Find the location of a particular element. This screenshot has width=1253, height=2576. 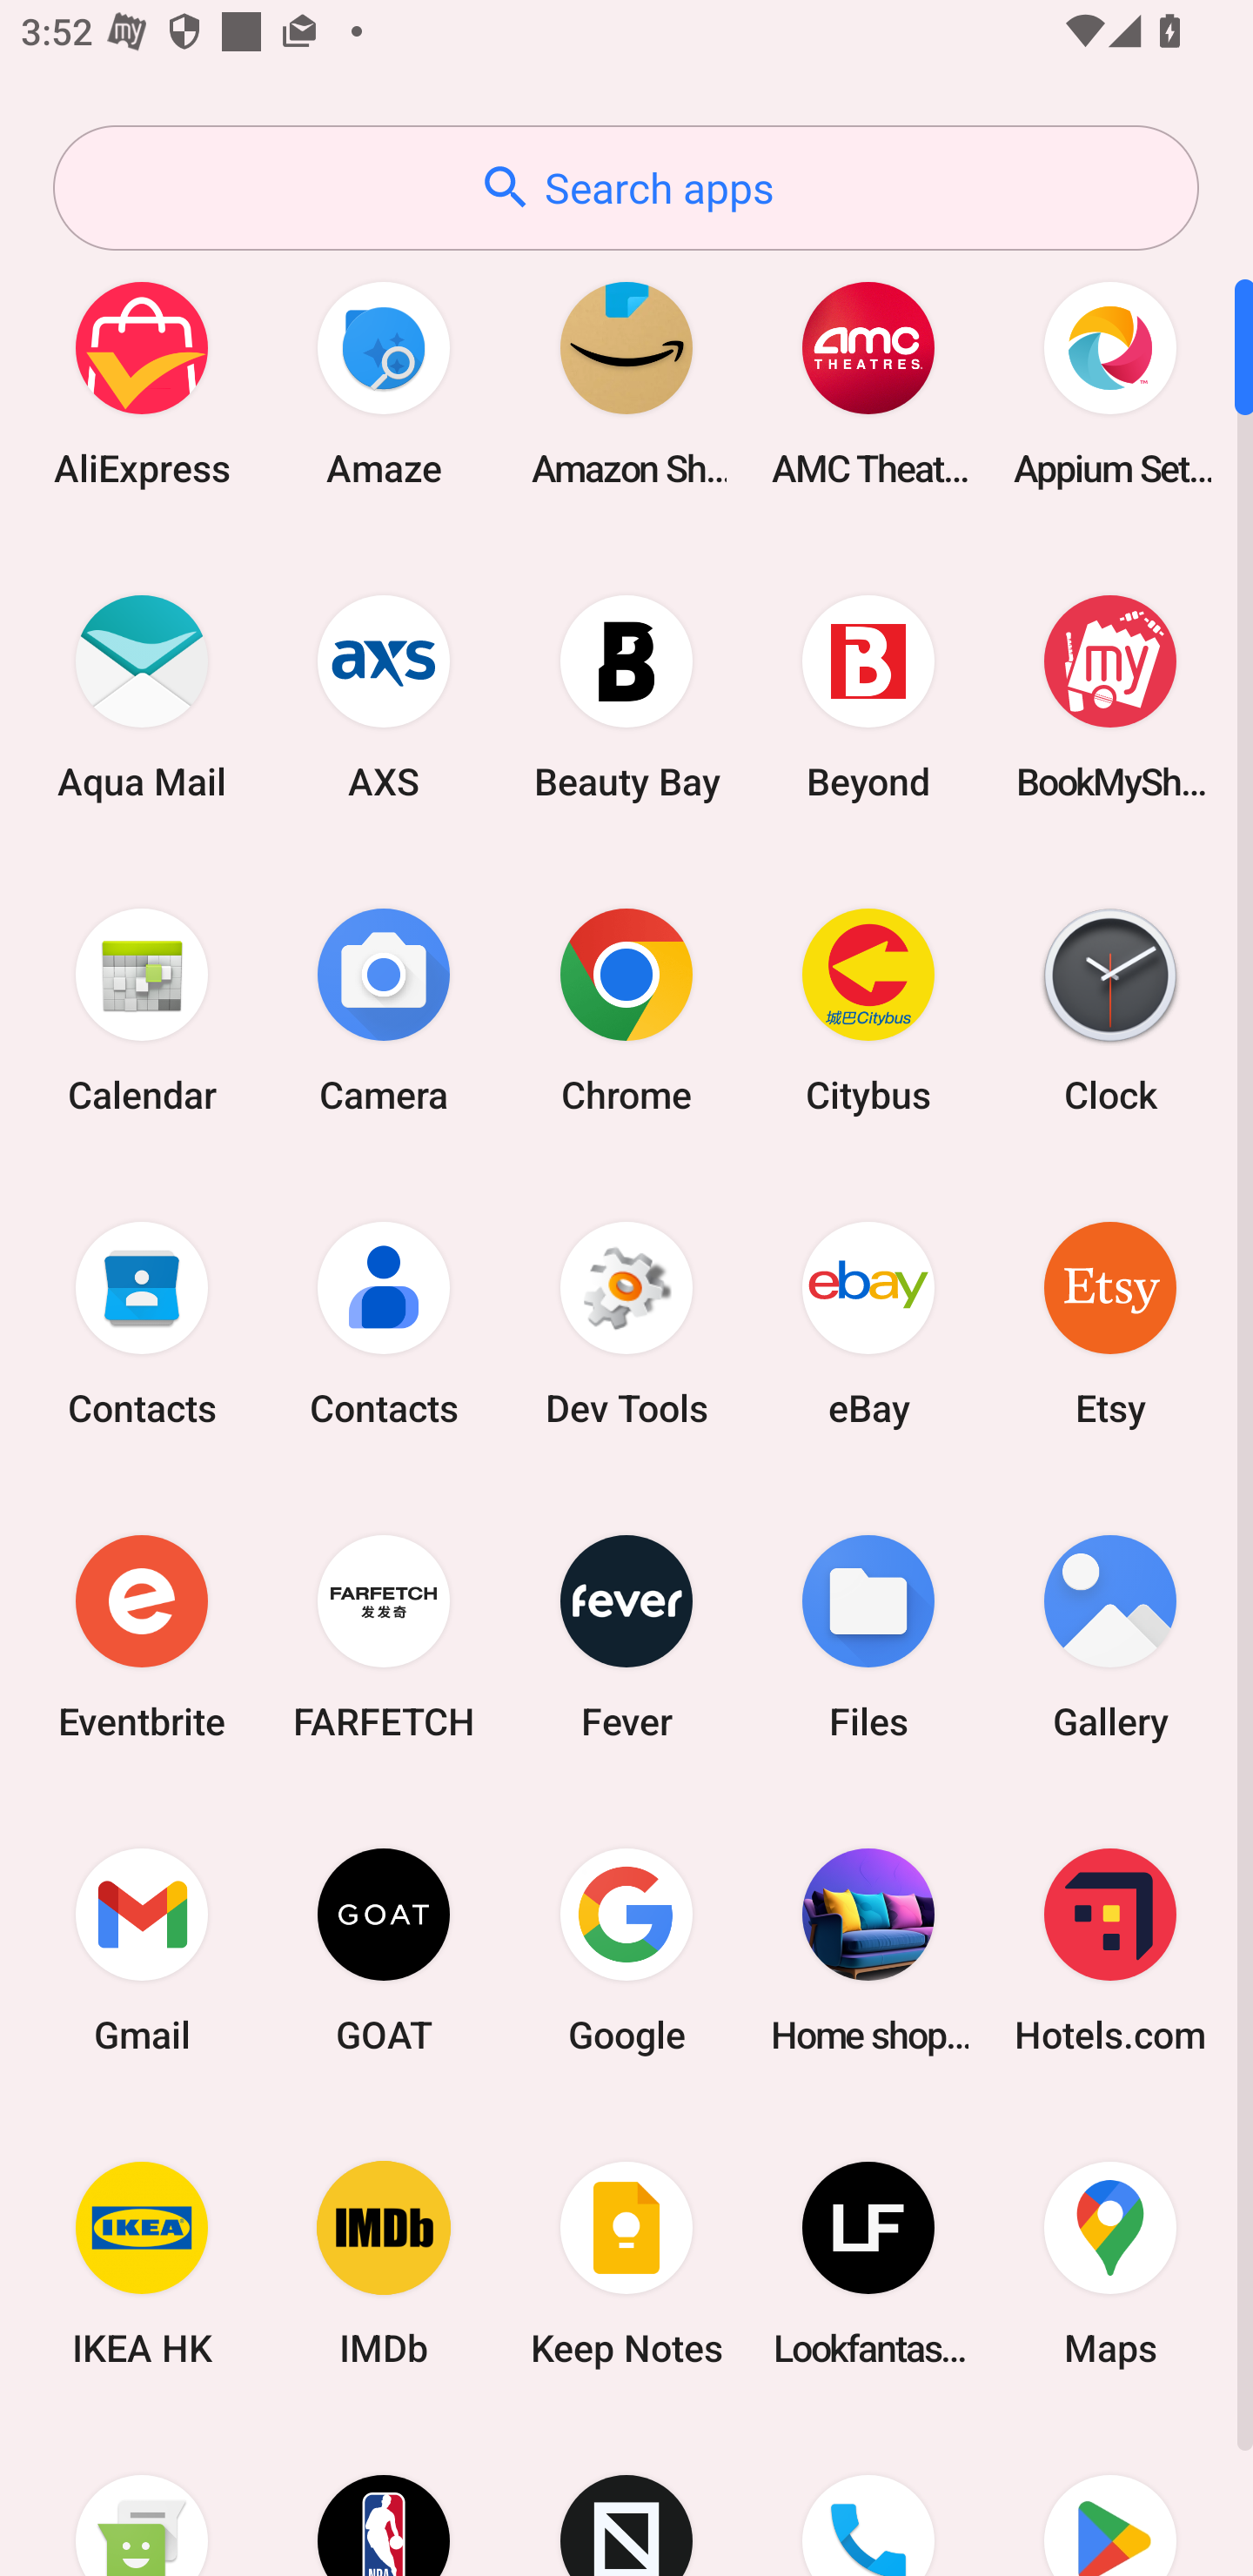

Clock is located at coordinates (1110, 1010).